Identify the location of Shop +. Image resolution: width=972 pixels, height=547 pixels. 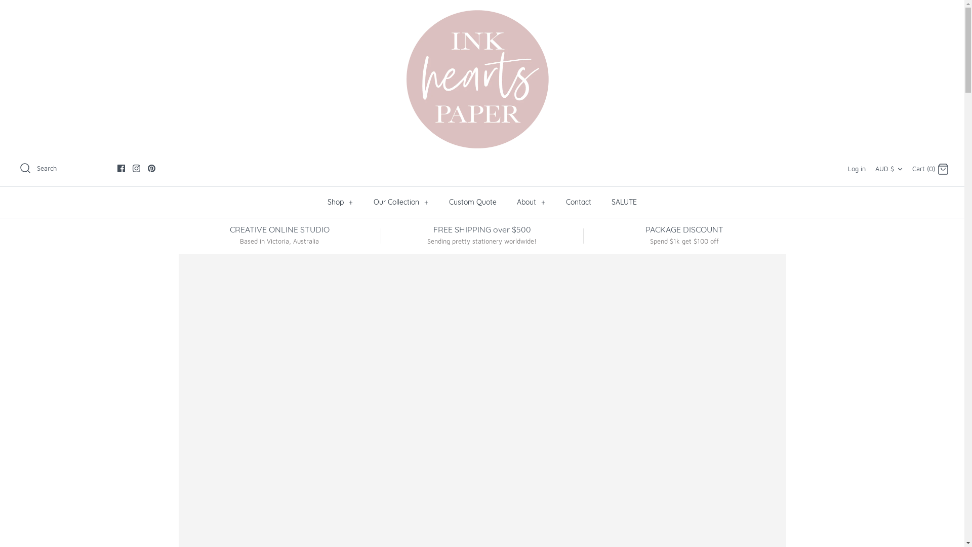
(340, 202).